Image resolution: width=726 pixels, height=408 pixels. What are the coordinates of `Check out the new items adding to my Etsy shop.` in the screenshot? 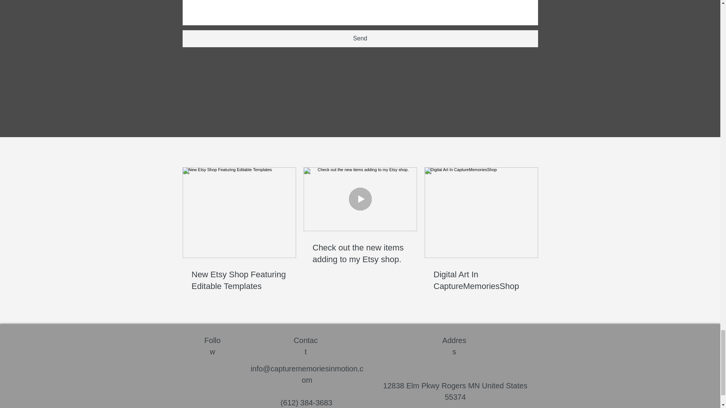 It's located at (360, 254).